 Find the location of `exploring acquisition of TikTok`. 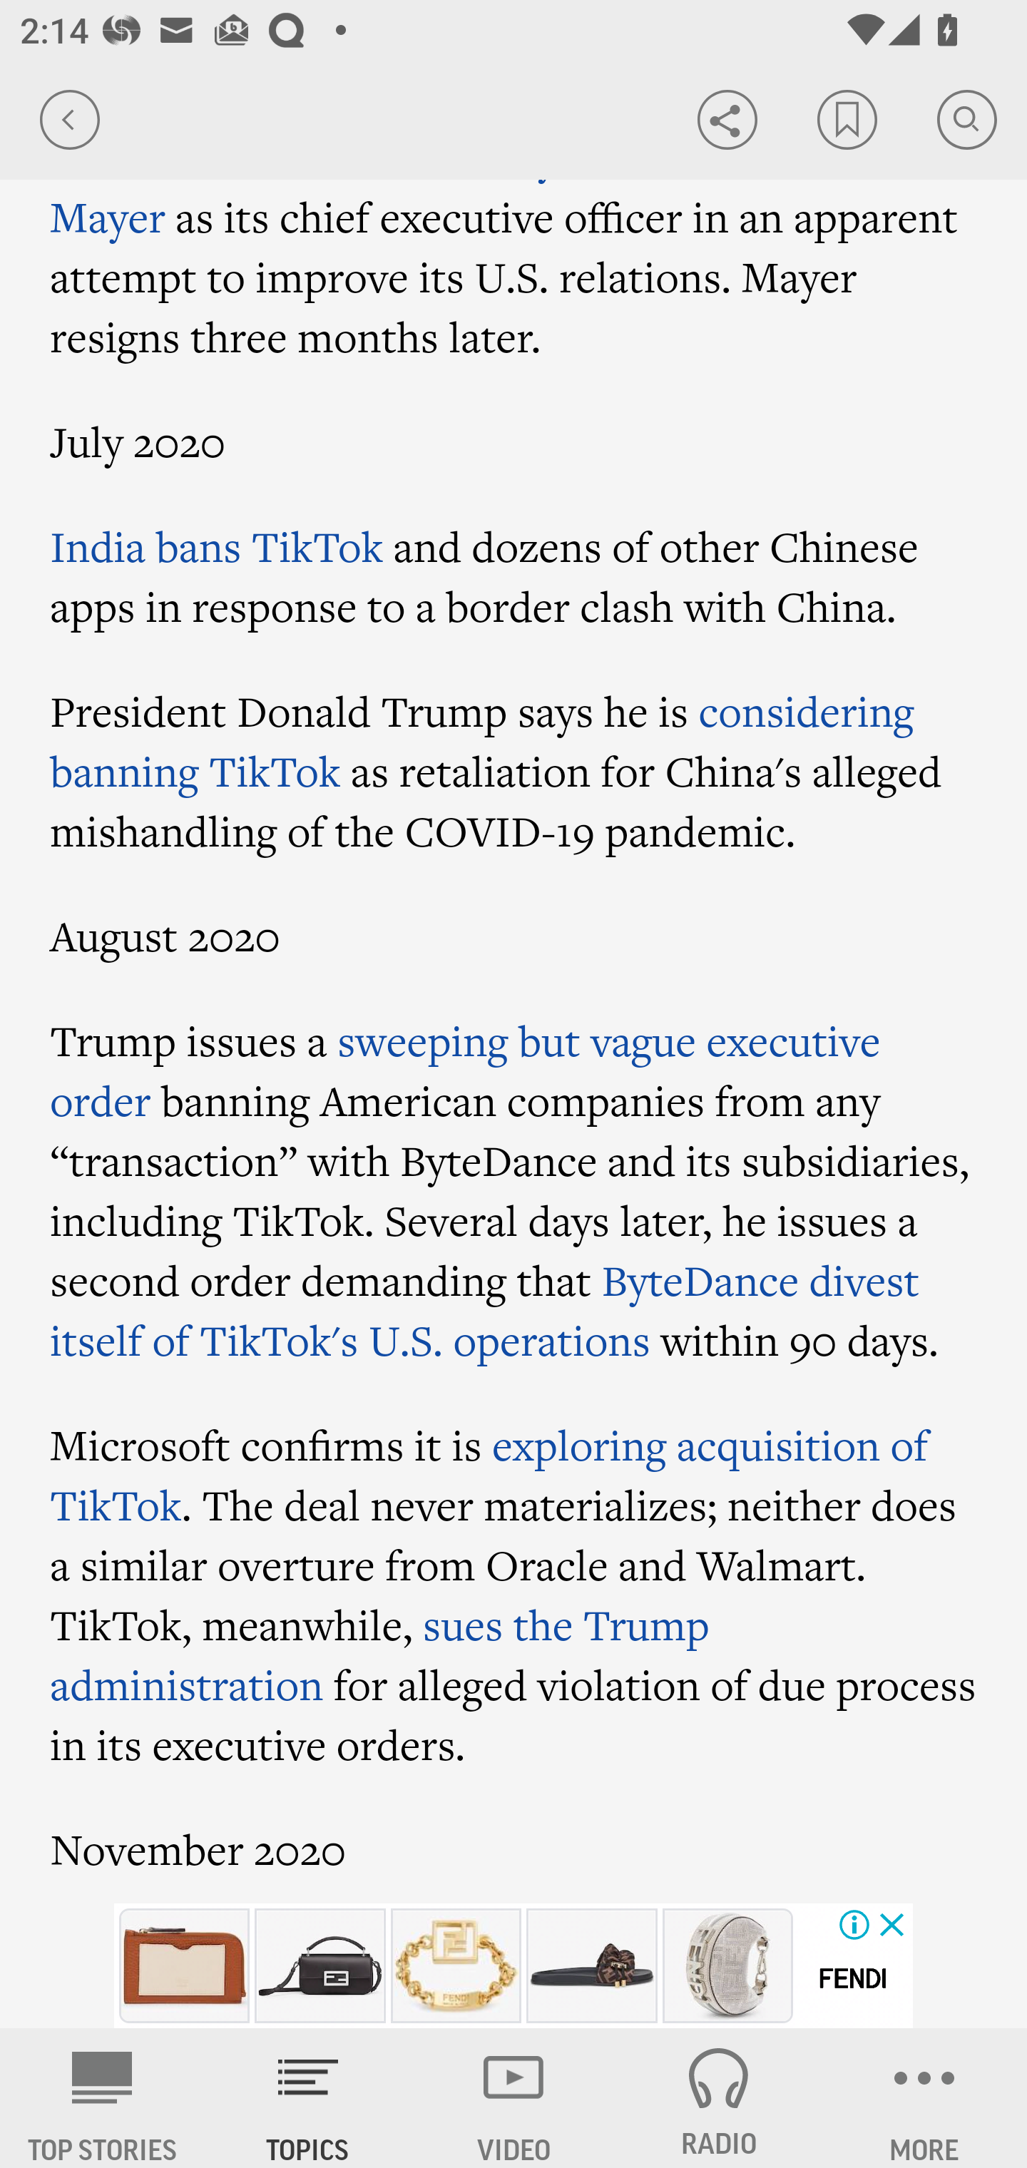

exploring acquisition of TikTok is located at coordinates (489, 1475).